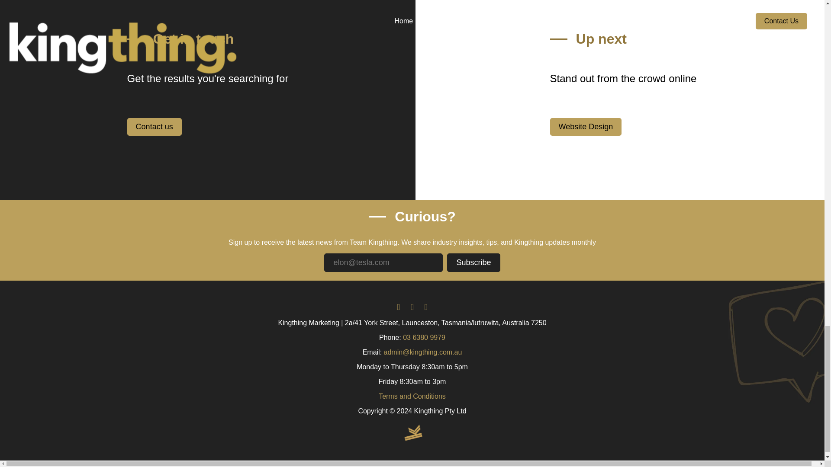 This screenshot has height=467, width=831. I want to click on Subscribe, so click(473, 262).